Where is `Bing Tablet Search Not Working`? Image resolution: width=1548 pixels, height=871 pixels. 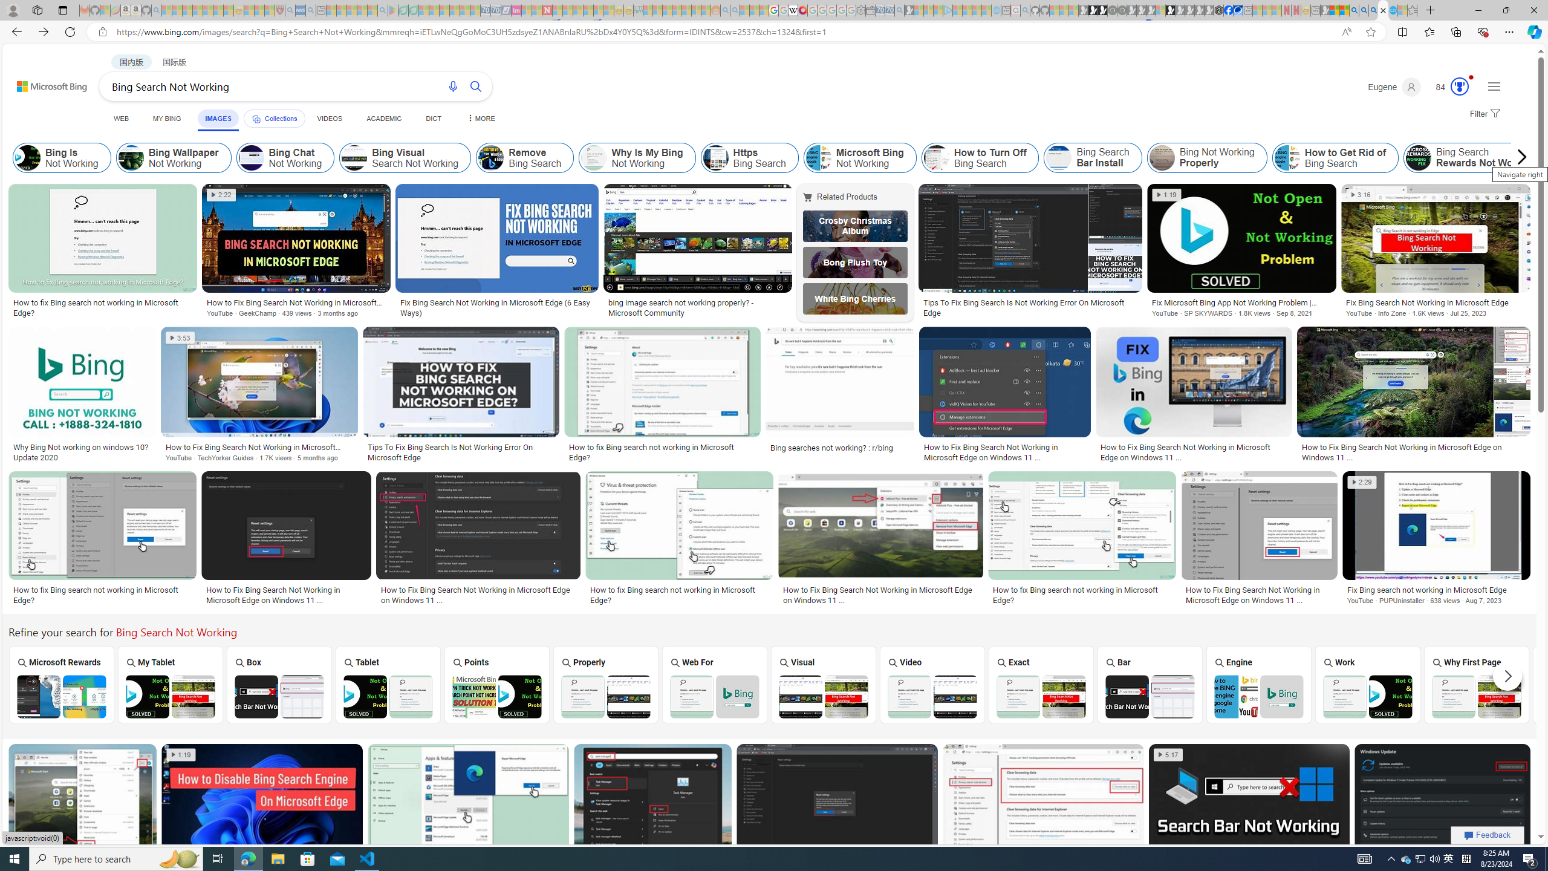 Bing Tablet Search Not Working is located at coordinates (388, 697).